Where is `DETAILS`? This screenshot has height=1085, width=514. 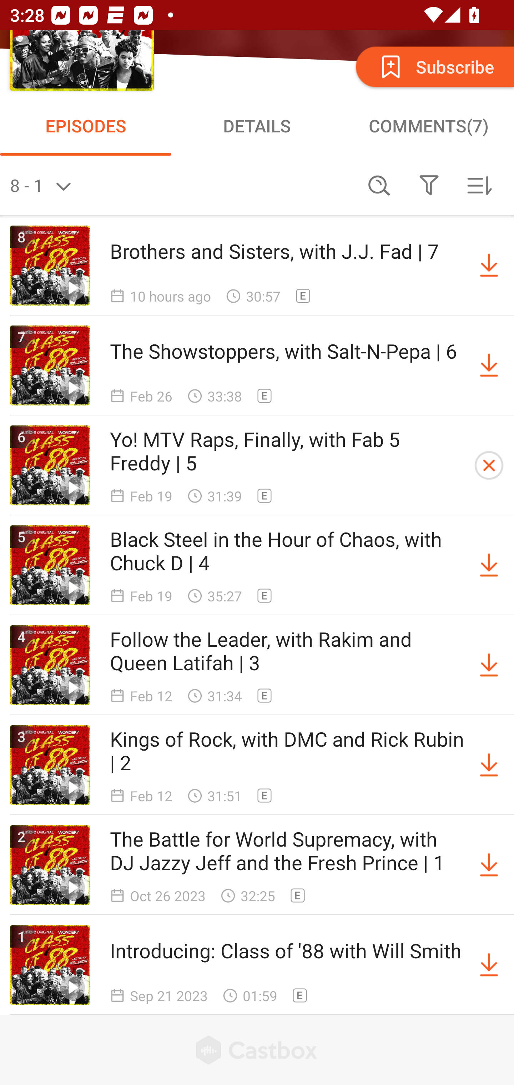 DETAILS is located at coordinates (257, 125).